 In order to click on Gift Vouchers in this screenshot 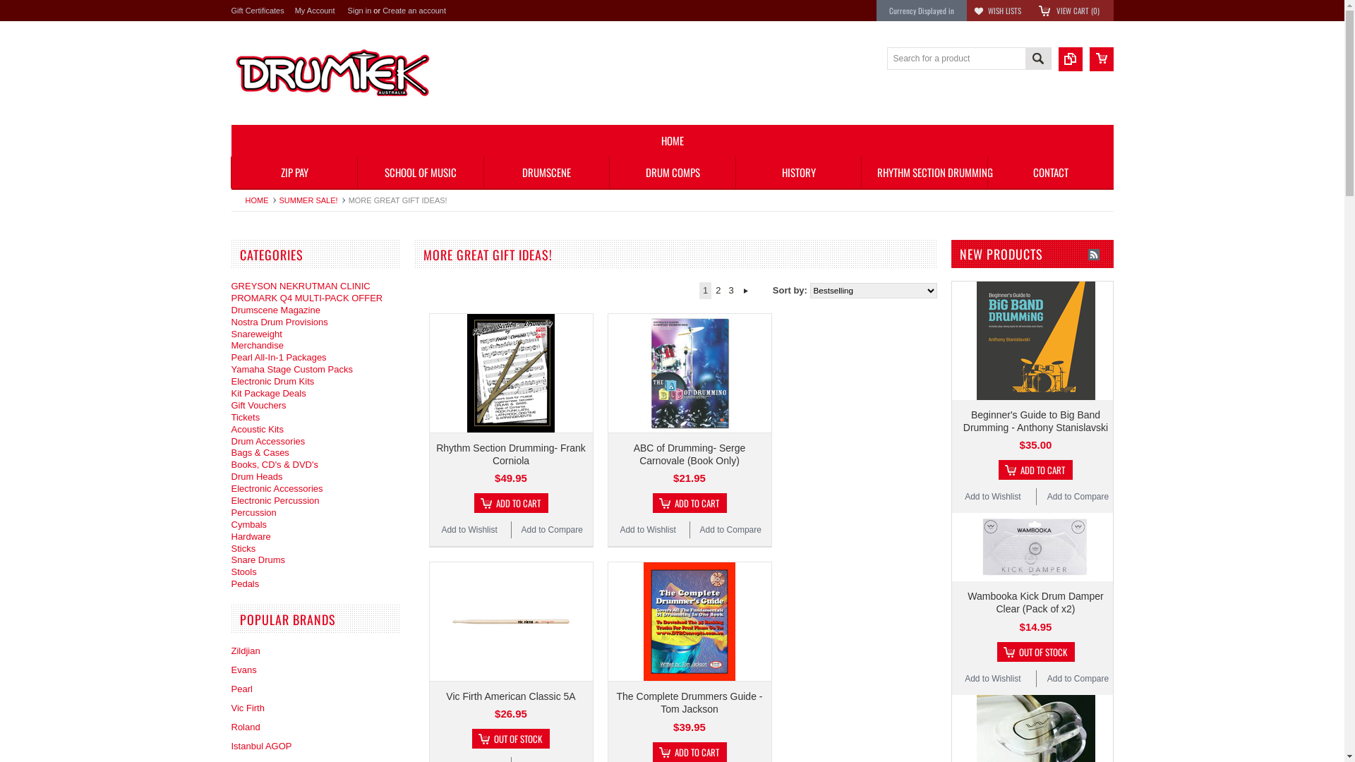, I will do `click(259, 405)`.